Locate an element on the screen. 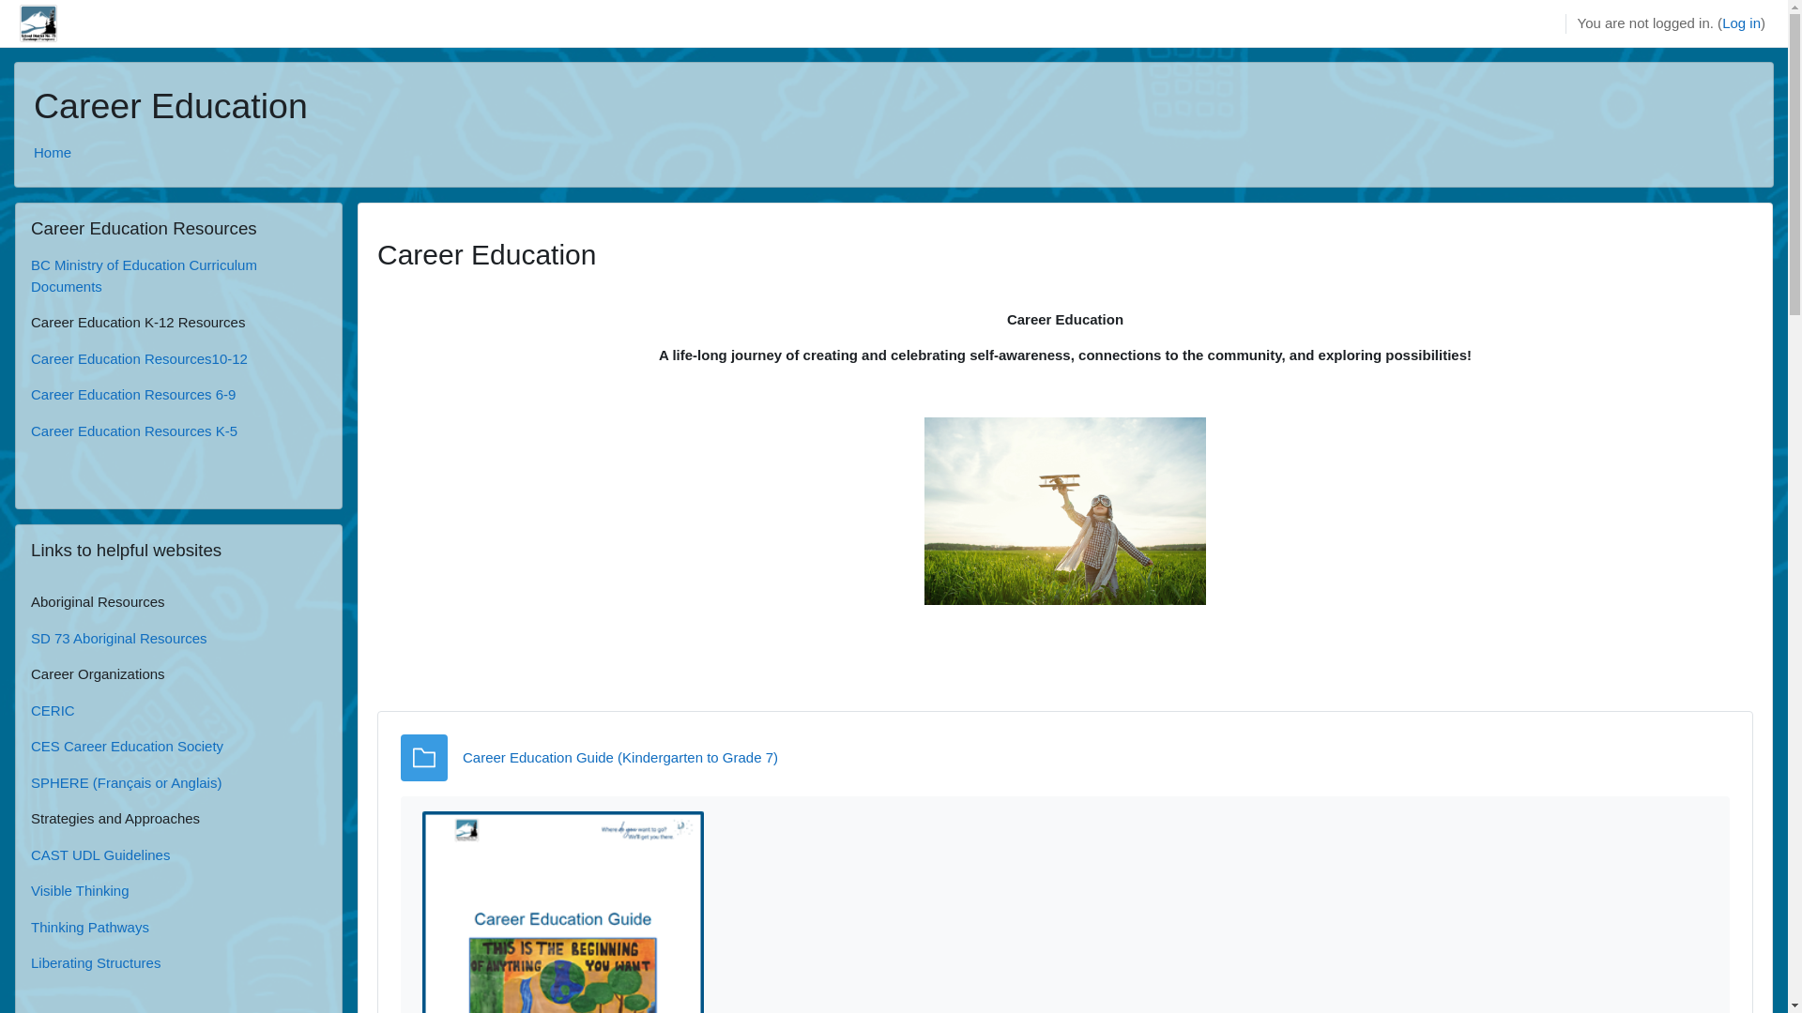  Skip Career Education Resources is located at coordinates (15, 201).